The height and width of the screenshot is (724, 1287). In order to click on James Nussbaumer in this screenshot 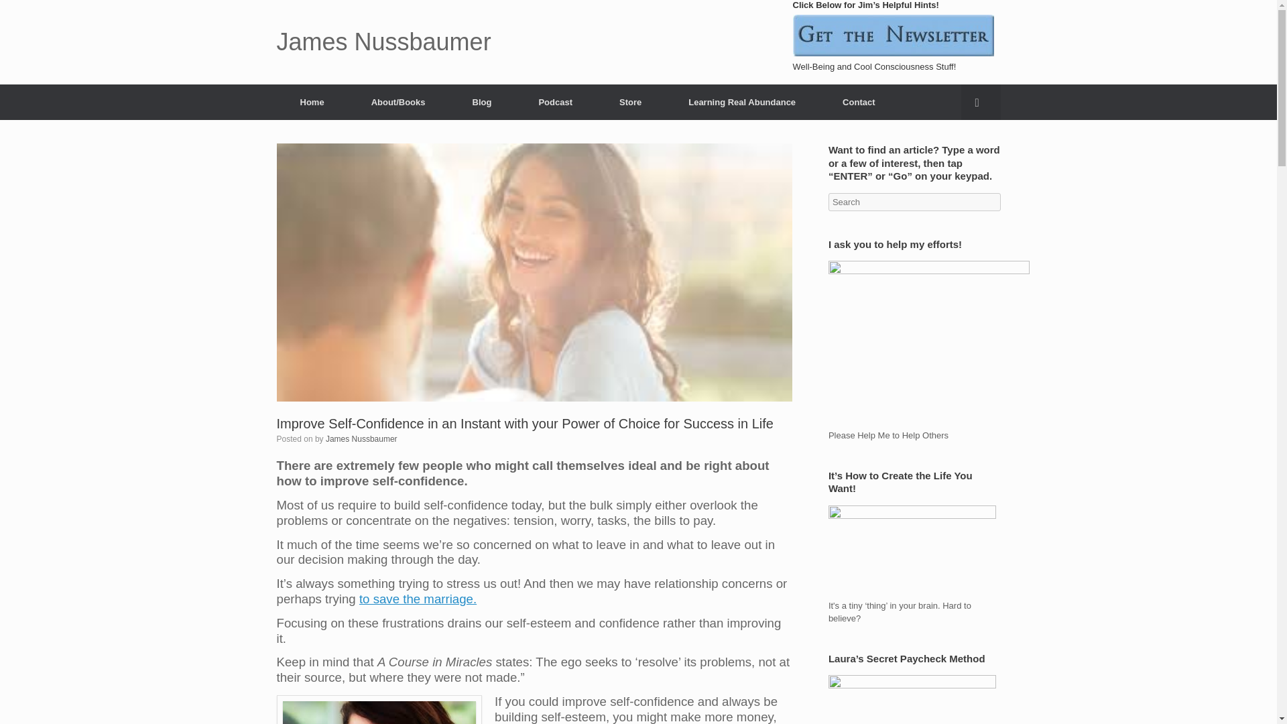, I will do `click(383, 42)`.